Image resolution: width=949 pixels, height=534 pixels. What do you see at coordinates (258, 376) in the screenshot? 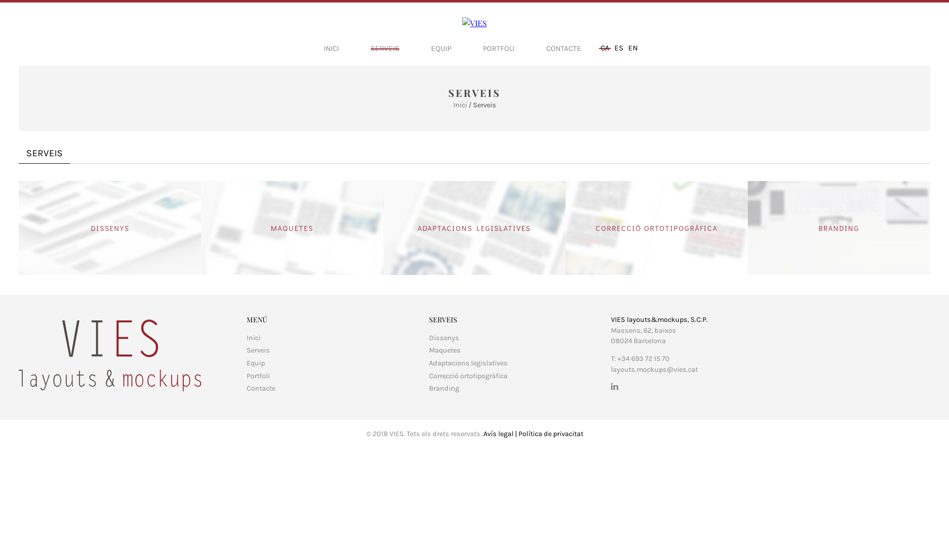
I see `Portfoli` at bounding box center [258, 376].